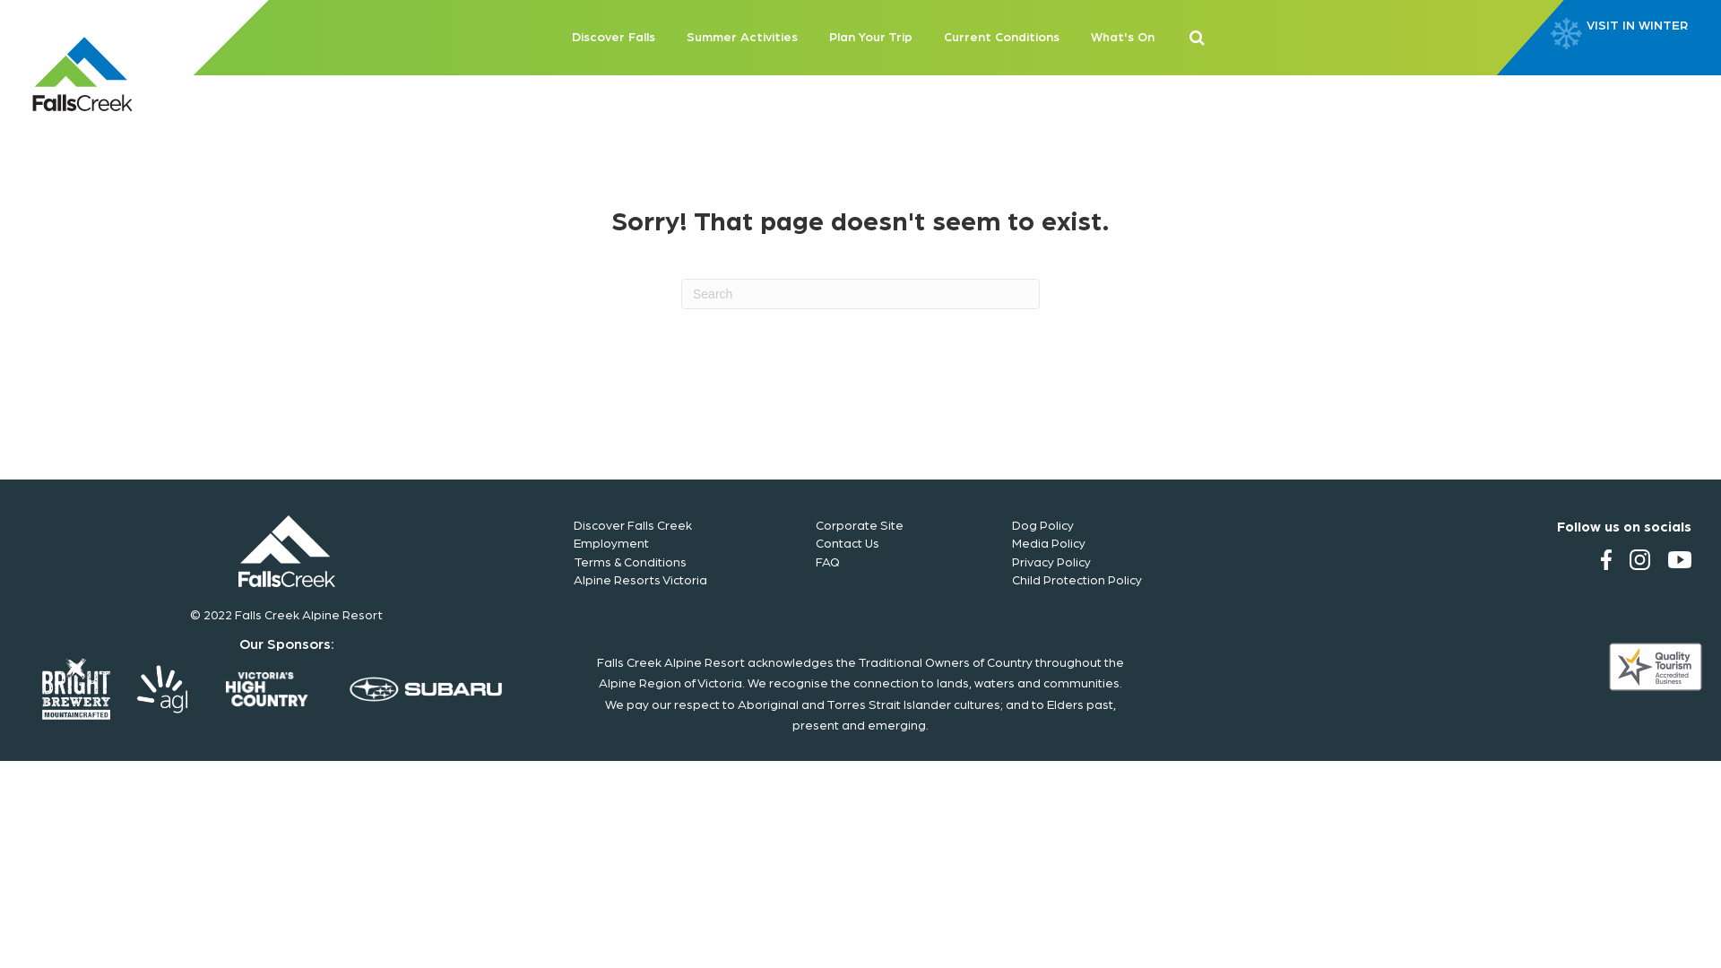  Describe the element at coordinates (633, 524) in the screenshot. I see `Discover Falls Creek` at that location.